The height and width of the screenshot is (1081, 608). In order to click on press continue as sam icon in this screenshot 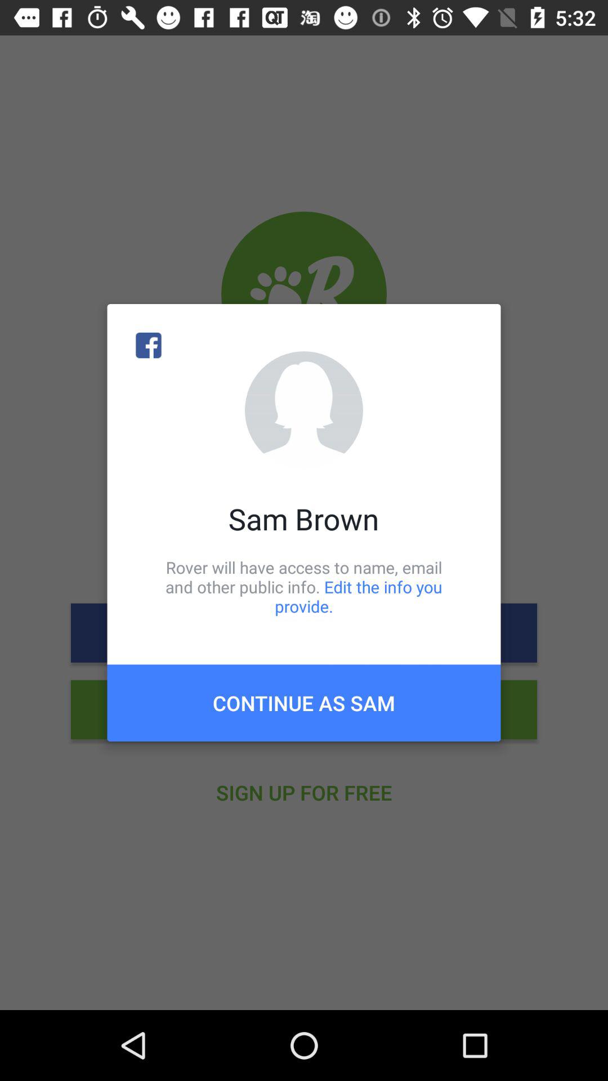, I will do `click(304, 703)`.